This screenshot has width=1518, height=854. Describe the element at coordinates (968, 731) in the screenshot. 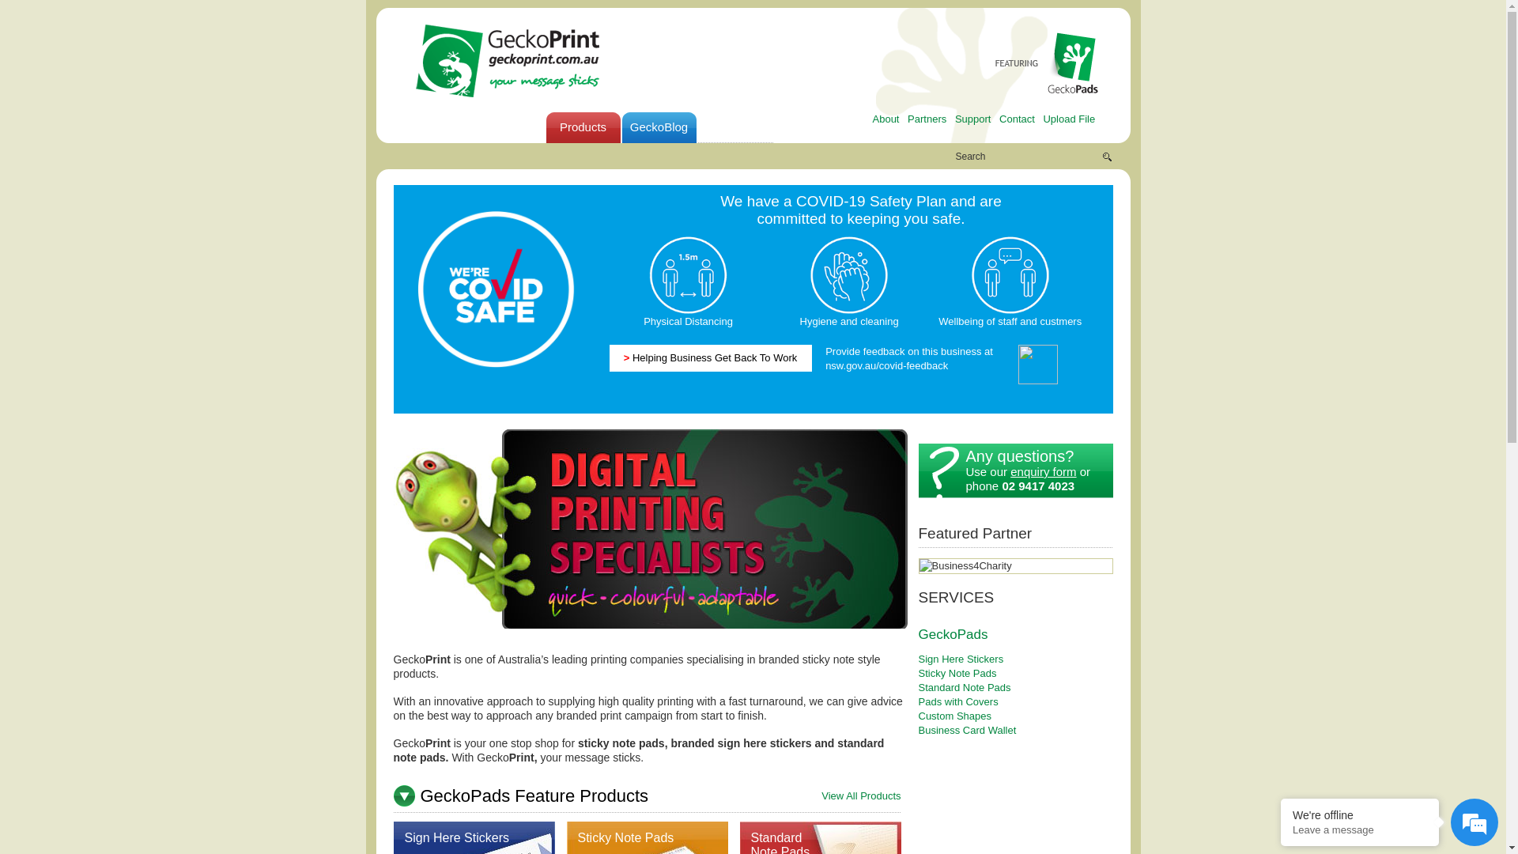

I see `Business Card Wallet` at that location.